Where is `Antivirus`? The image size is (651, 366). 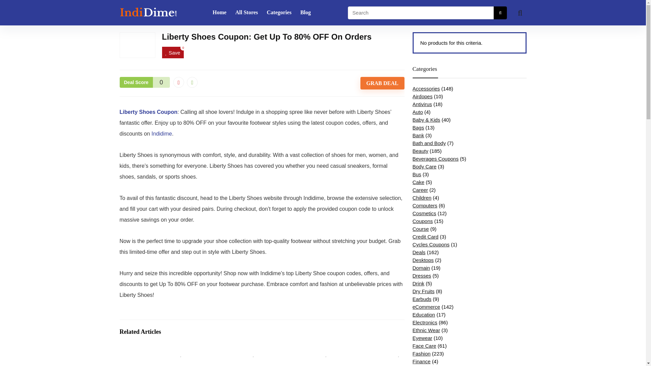
Antivirus is located at coordinates (422, 104).